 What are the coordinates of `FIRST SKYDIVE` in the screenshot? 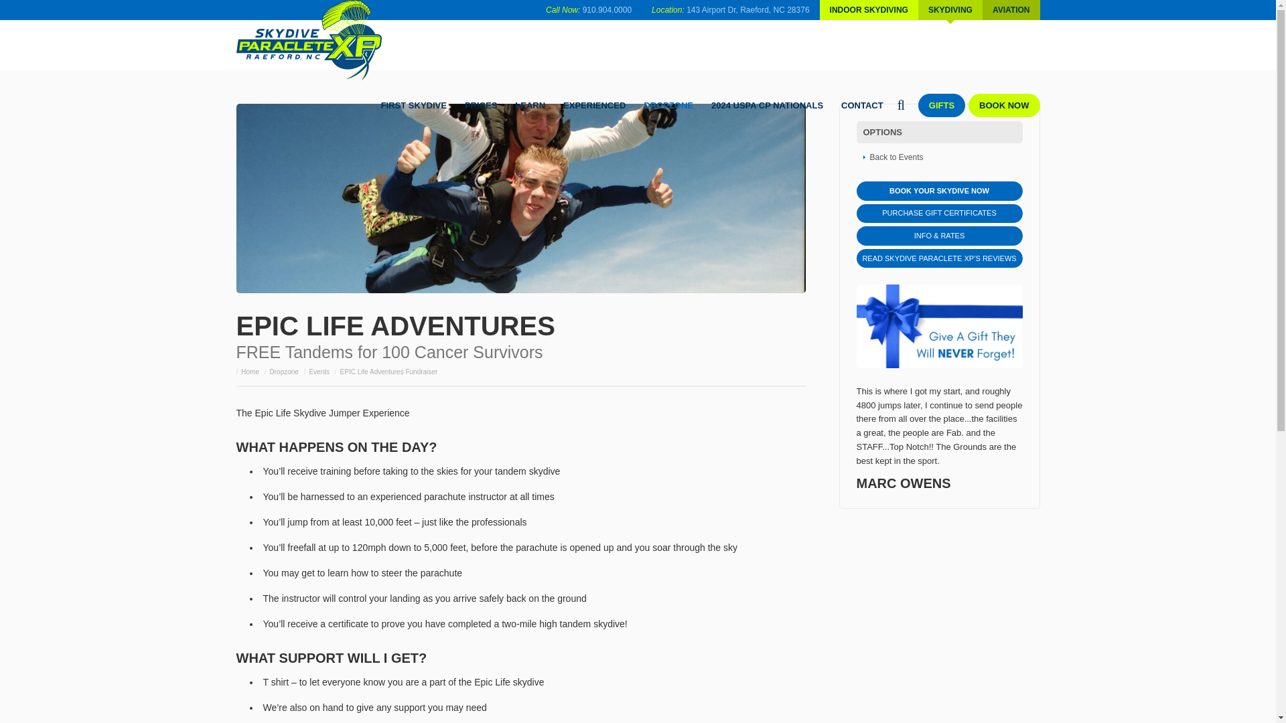 It's located at (414, 105).